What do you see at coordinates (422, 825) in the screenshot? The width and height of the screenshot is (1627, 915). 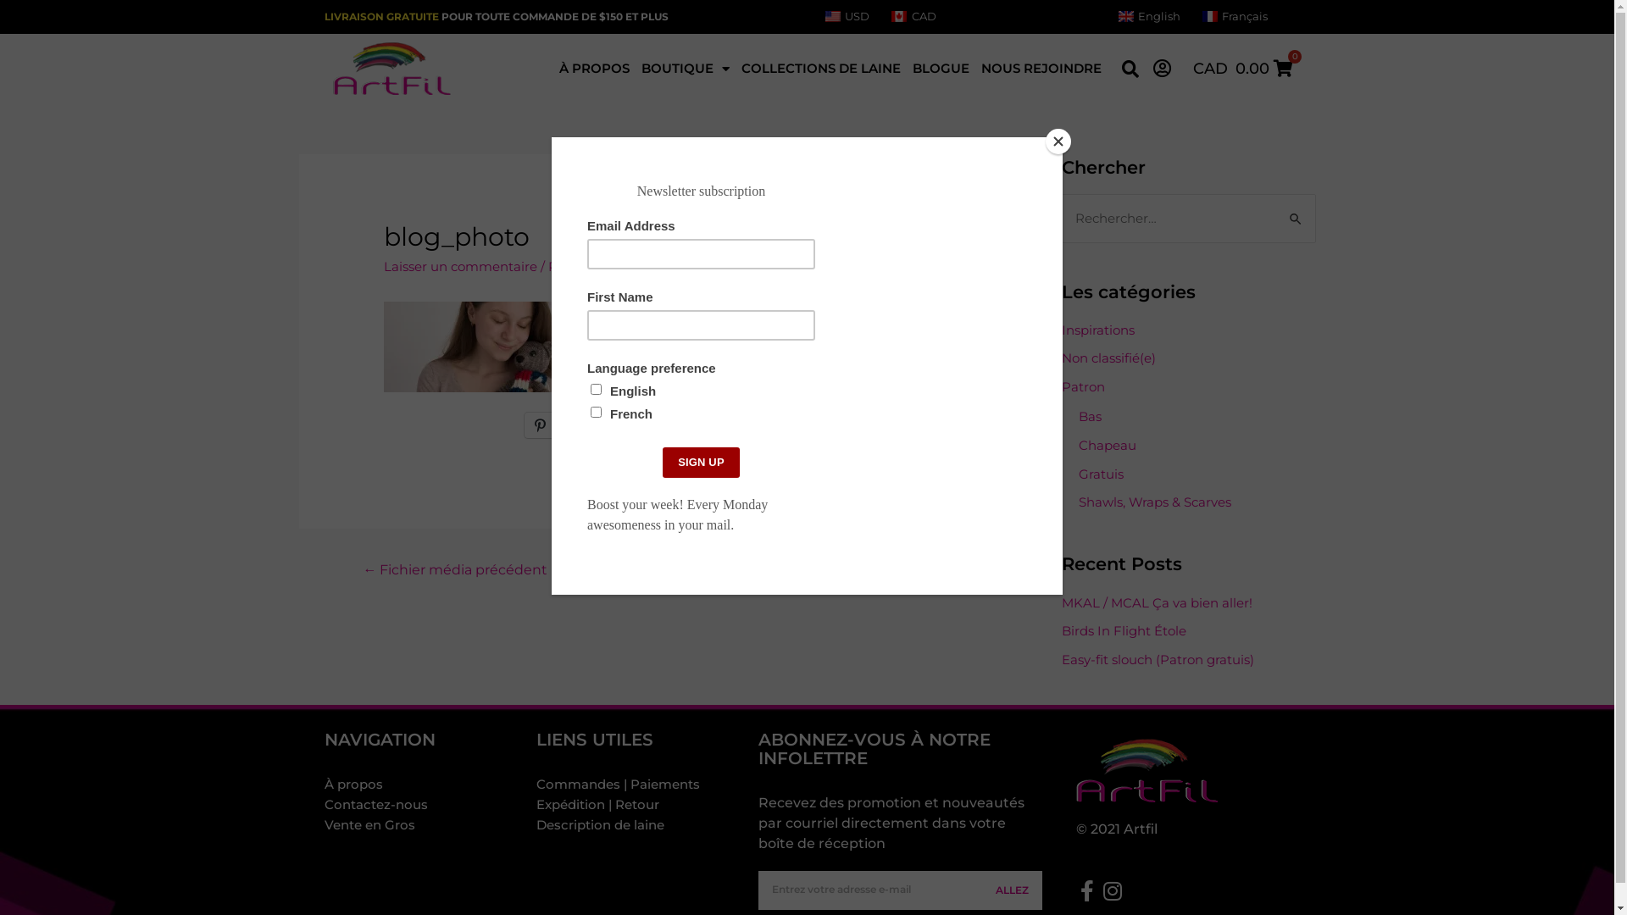 I see `Vente en Gros` at bounding box center [422, 825].